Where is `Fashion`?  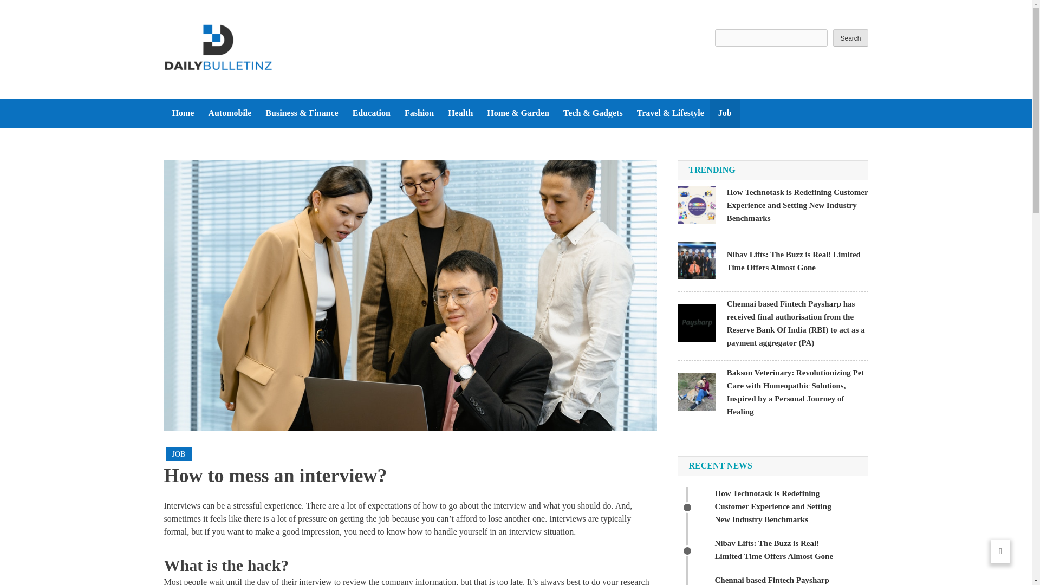 Fashion is located at coordinates (419, 113).